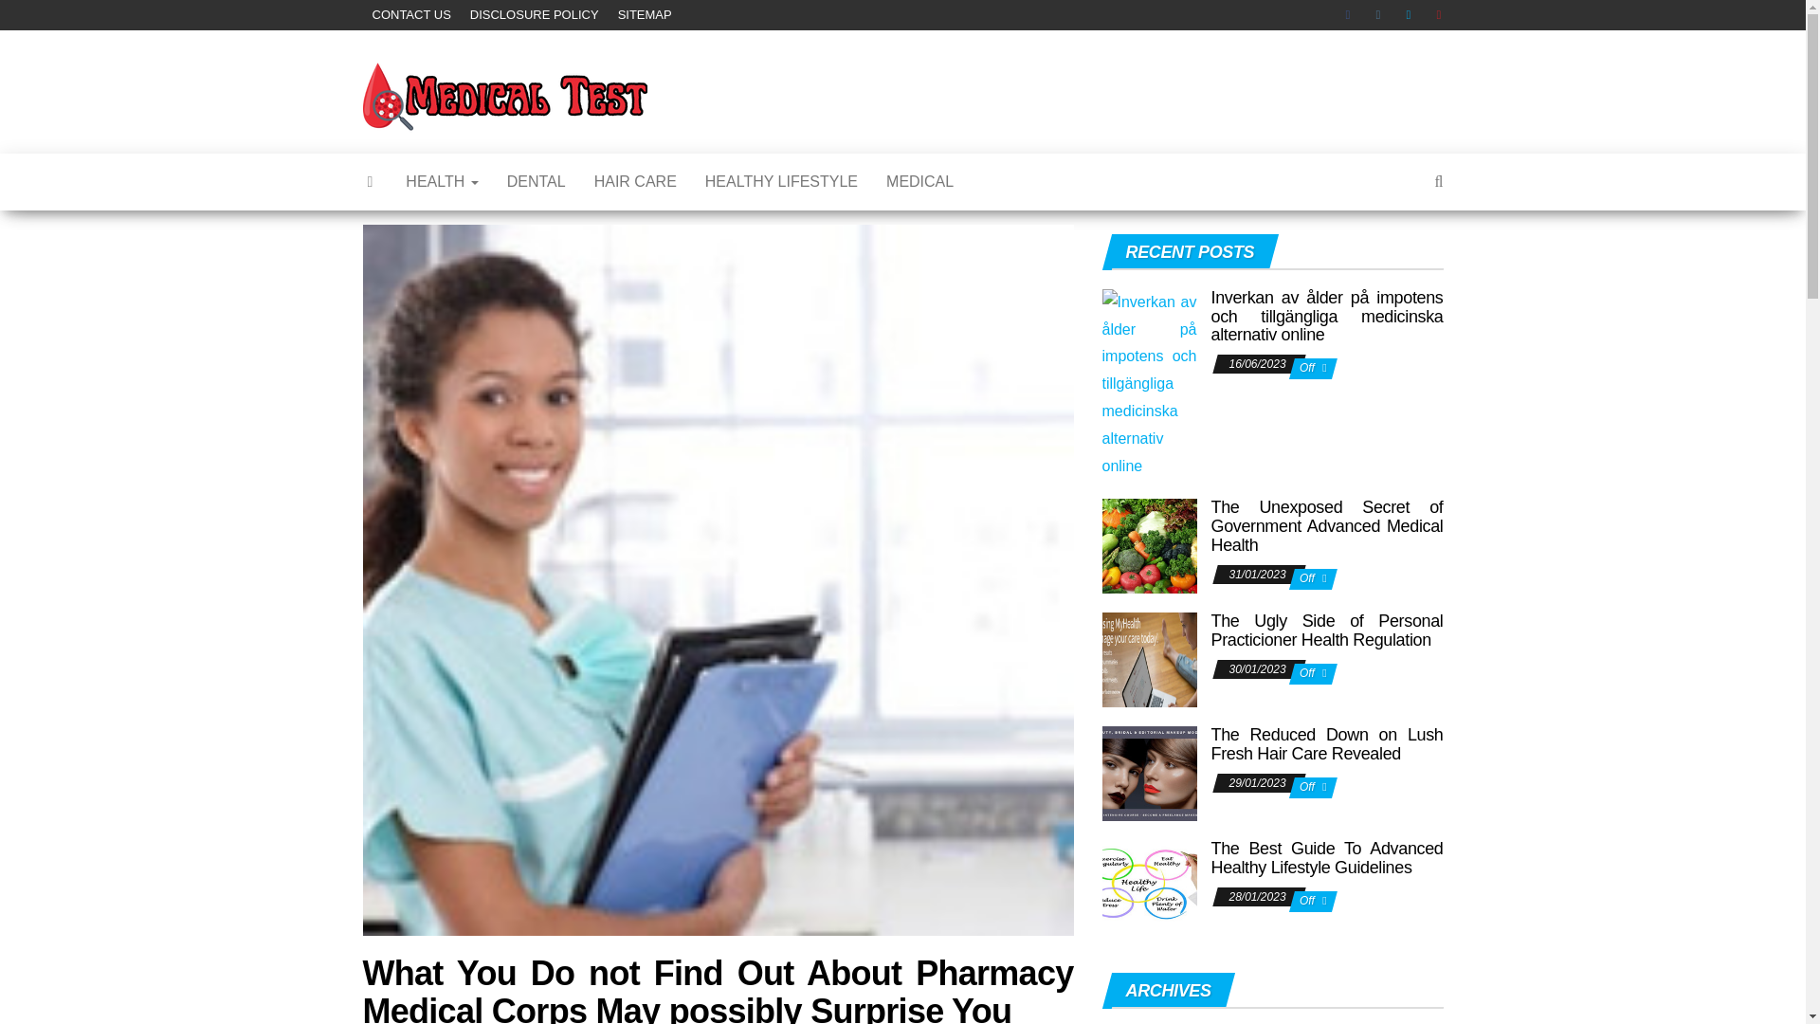 This screenshot has height=1024, width=1820. What do you see at coordinates (919, 182) in the screenshot?
I see `Medical` at bounding box center [919, 182].